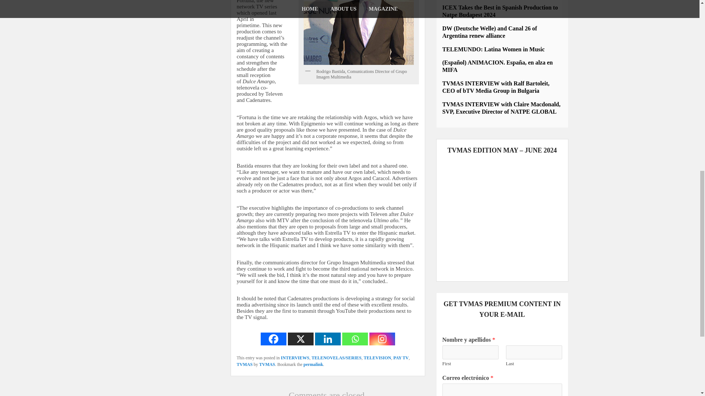  Describe the element at coordinates (355, 339) in the screenshot. I see `Whatsapp` at that location.